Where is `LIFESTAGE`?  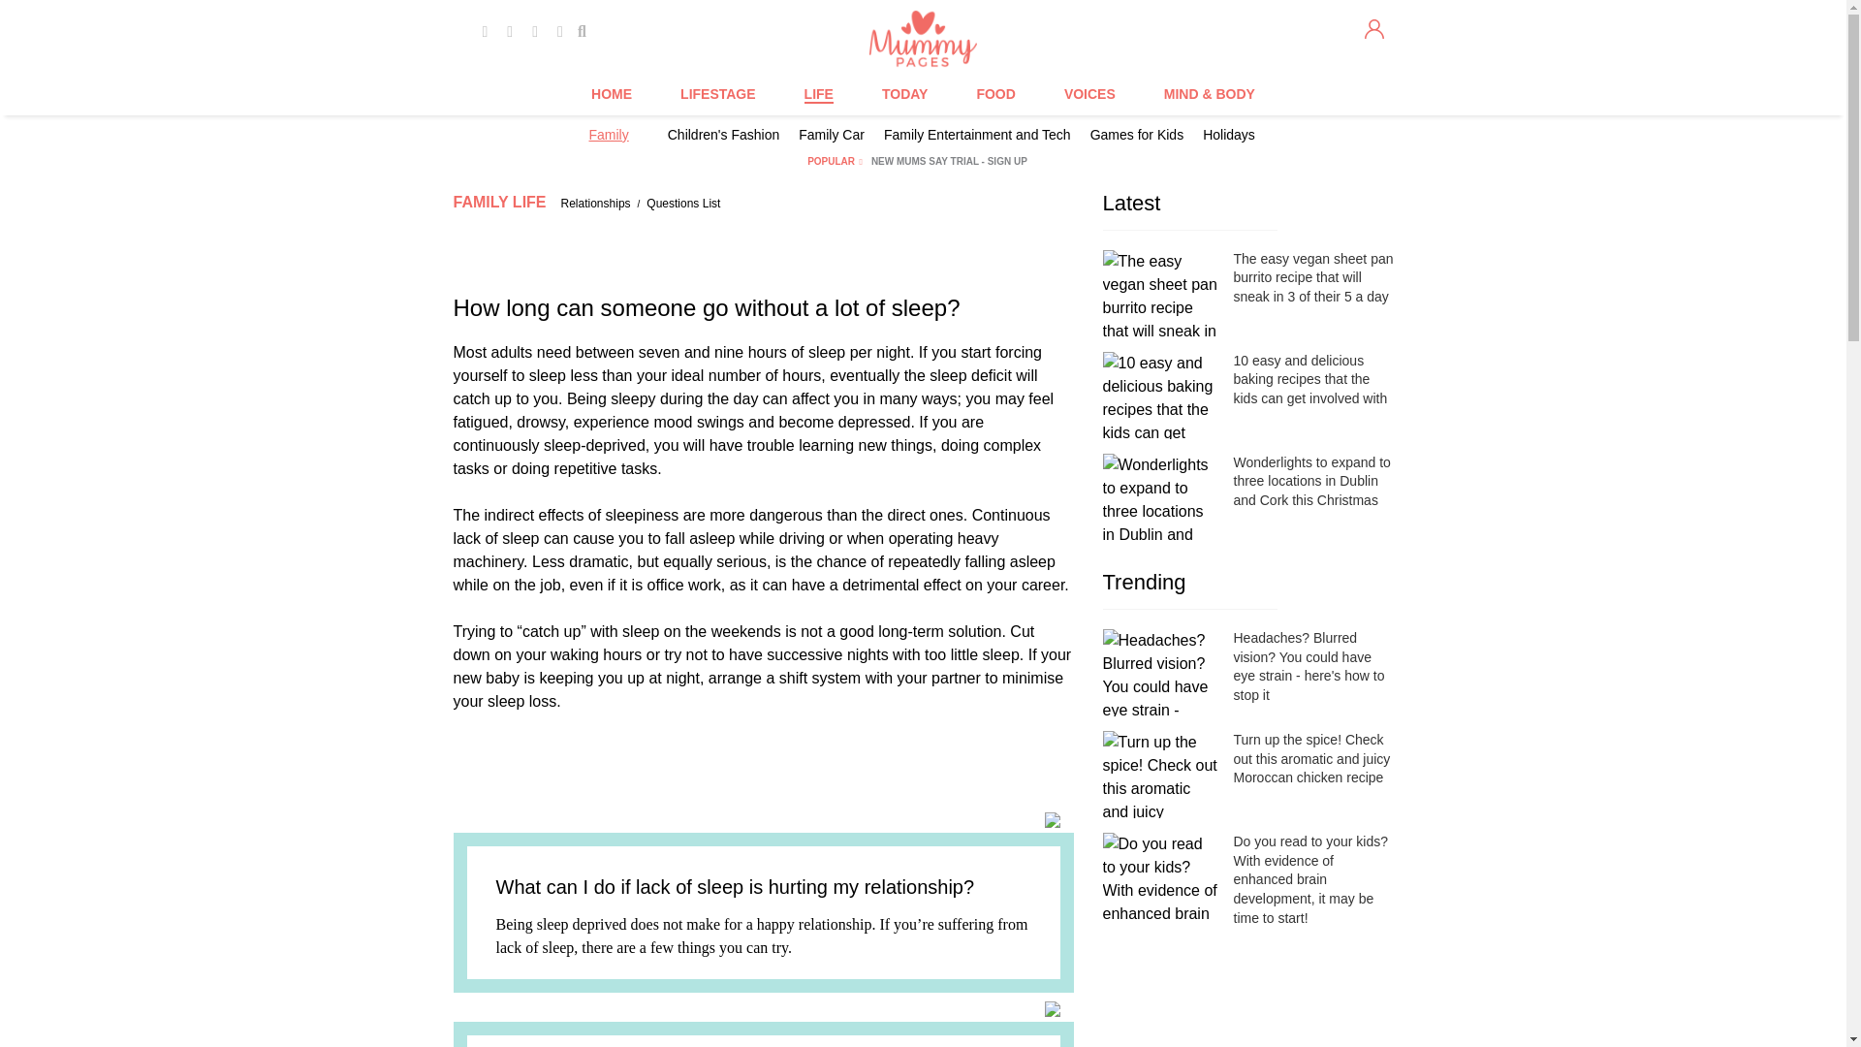
LIFESTAGE is located at coordinates (717, 94).